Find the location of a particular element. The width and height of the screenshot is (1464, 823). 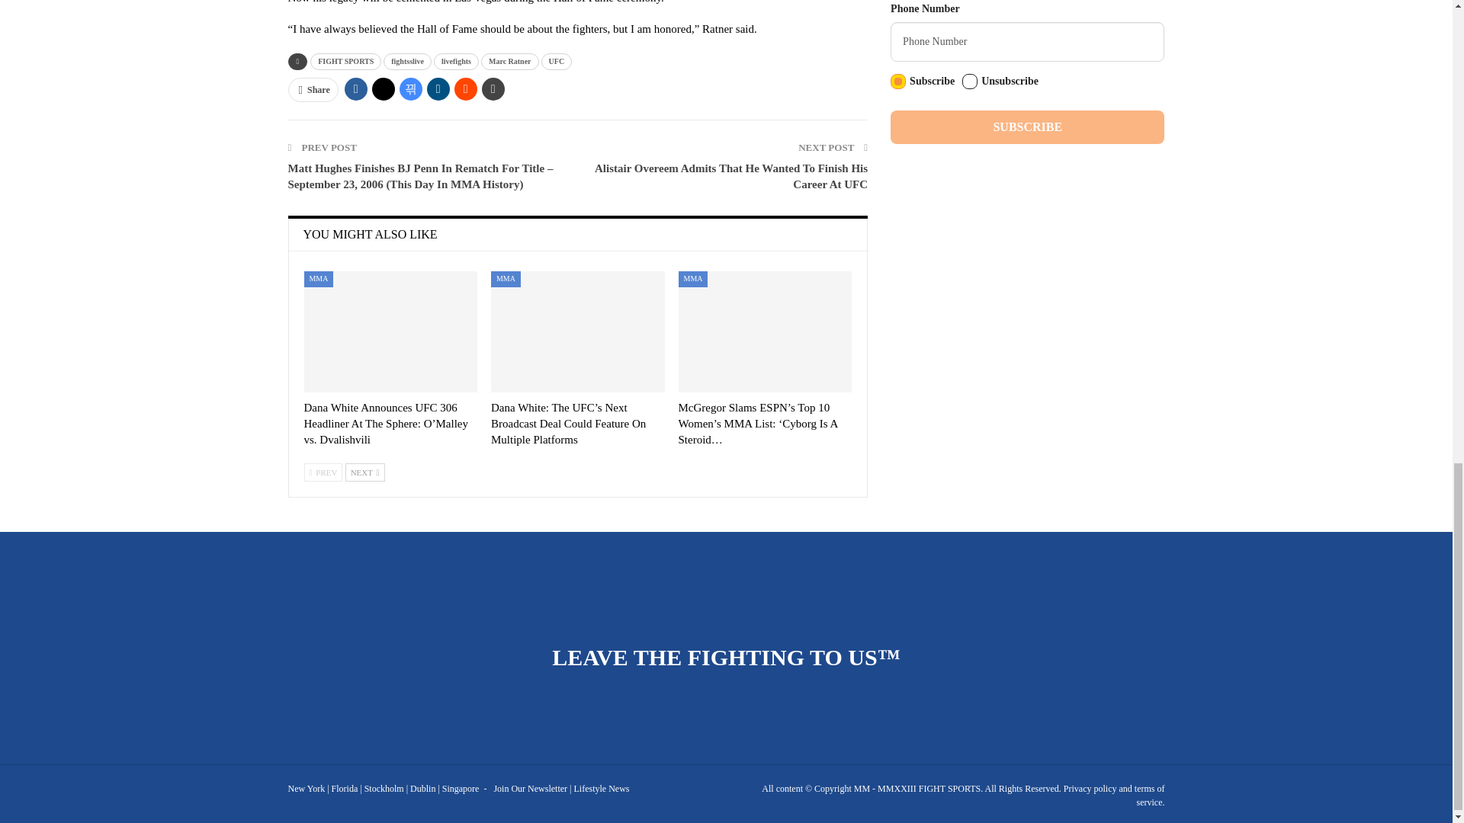

subscribe is located at coordinates (898, 81).